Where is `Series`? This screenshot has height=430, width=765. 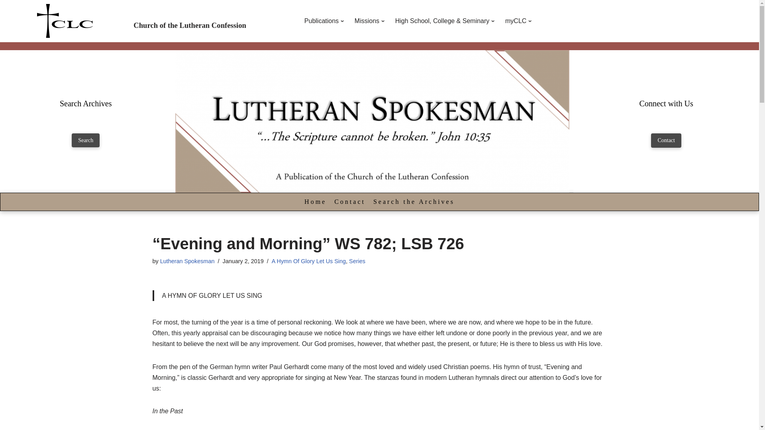
Series is located at coordinates (357, 261).